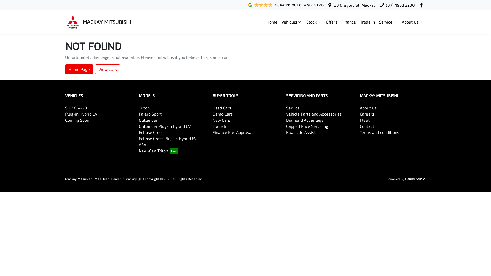 This screenshot has width=491, height=276. What do you see at coordinates (232, 132) in the screenshot?
I see `Finance Pre-Approval` at bounding box center [232, 132].